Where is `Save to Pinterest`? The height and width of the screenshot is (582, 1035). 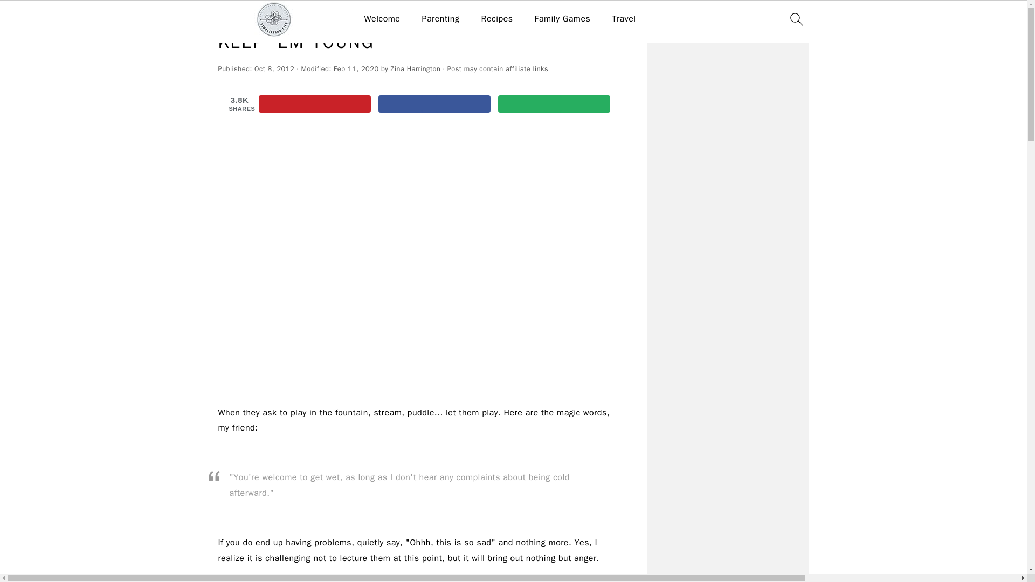
Save to Pinterest is located at coordinates (315, 104).